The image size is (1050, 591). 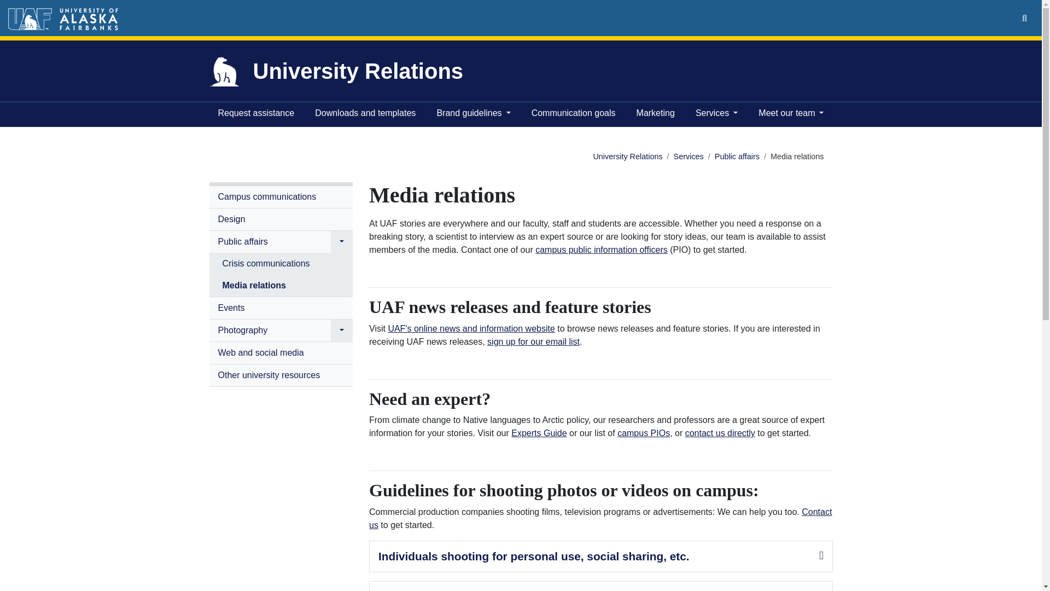 I want to click on Downloads and templates, so click(x=365, y=114).